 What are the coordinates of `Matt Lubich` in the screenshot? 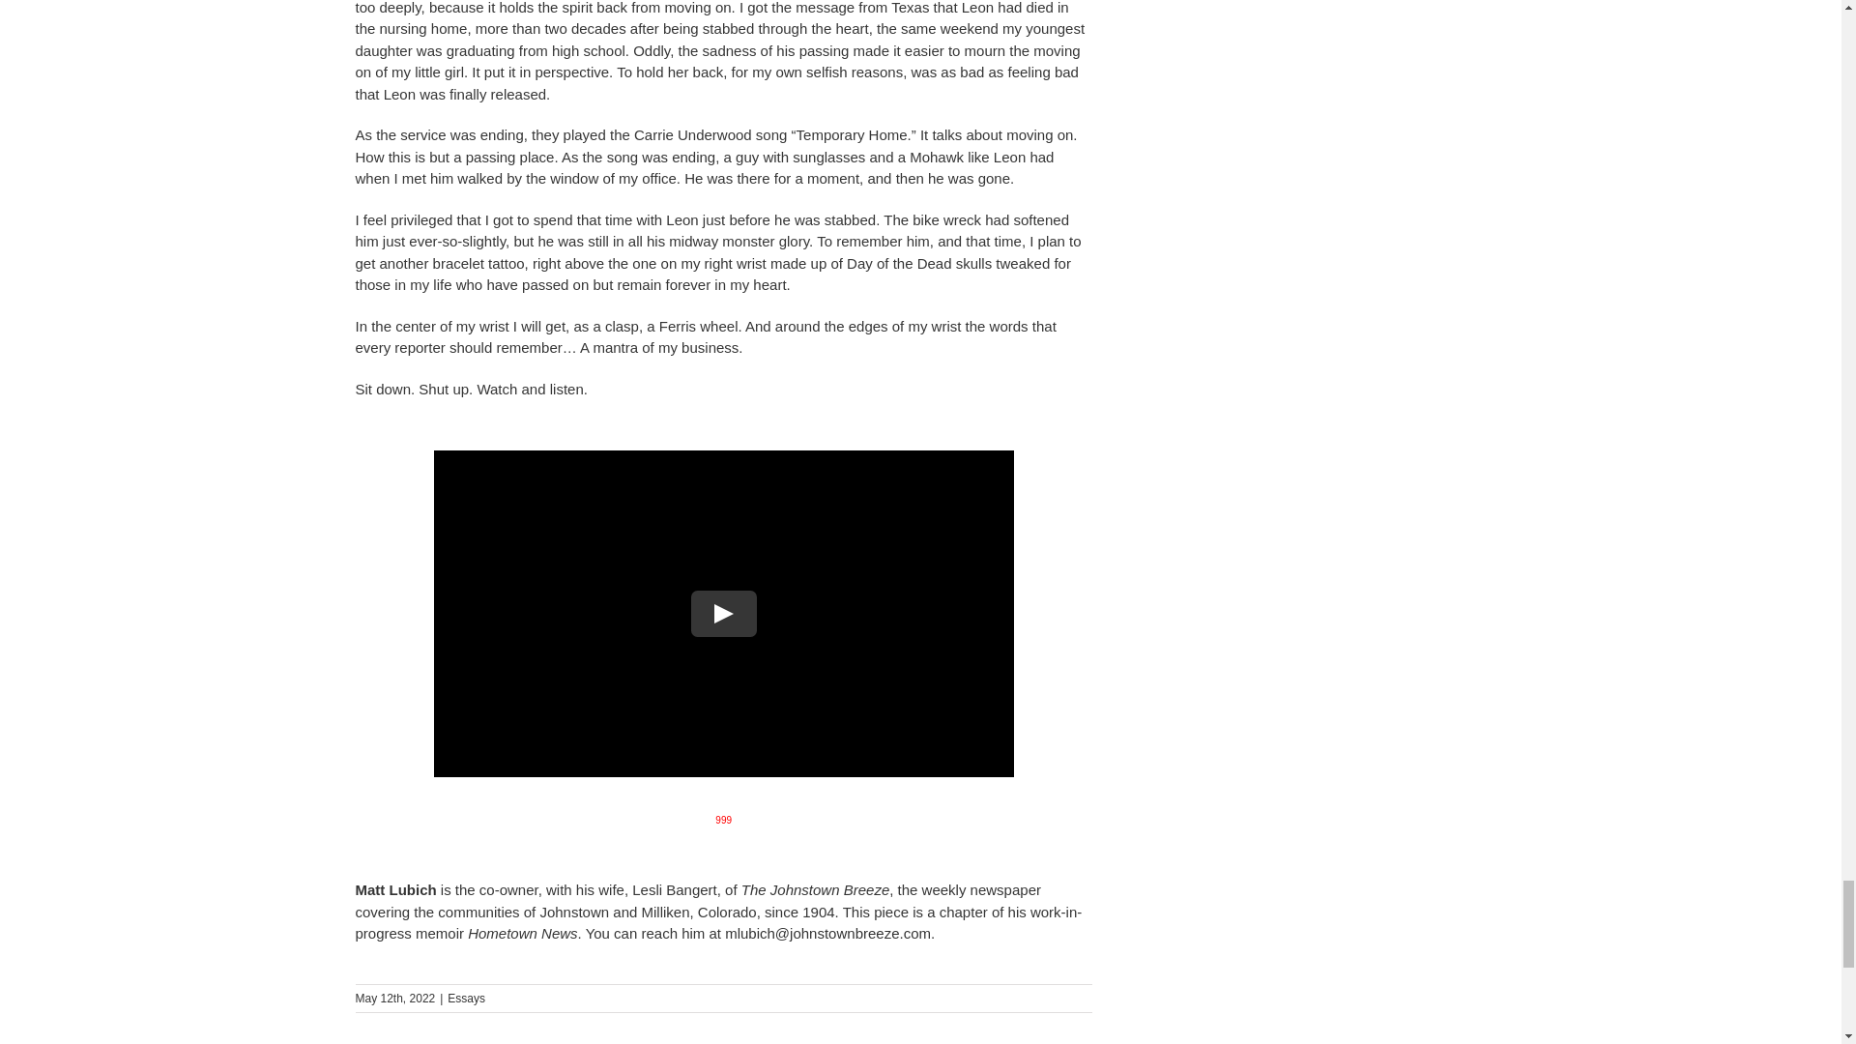 It's located at (394, 889).